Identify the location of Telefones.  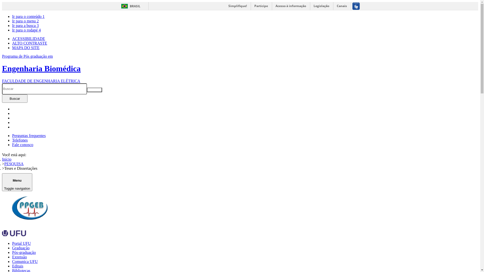
(20, 140).